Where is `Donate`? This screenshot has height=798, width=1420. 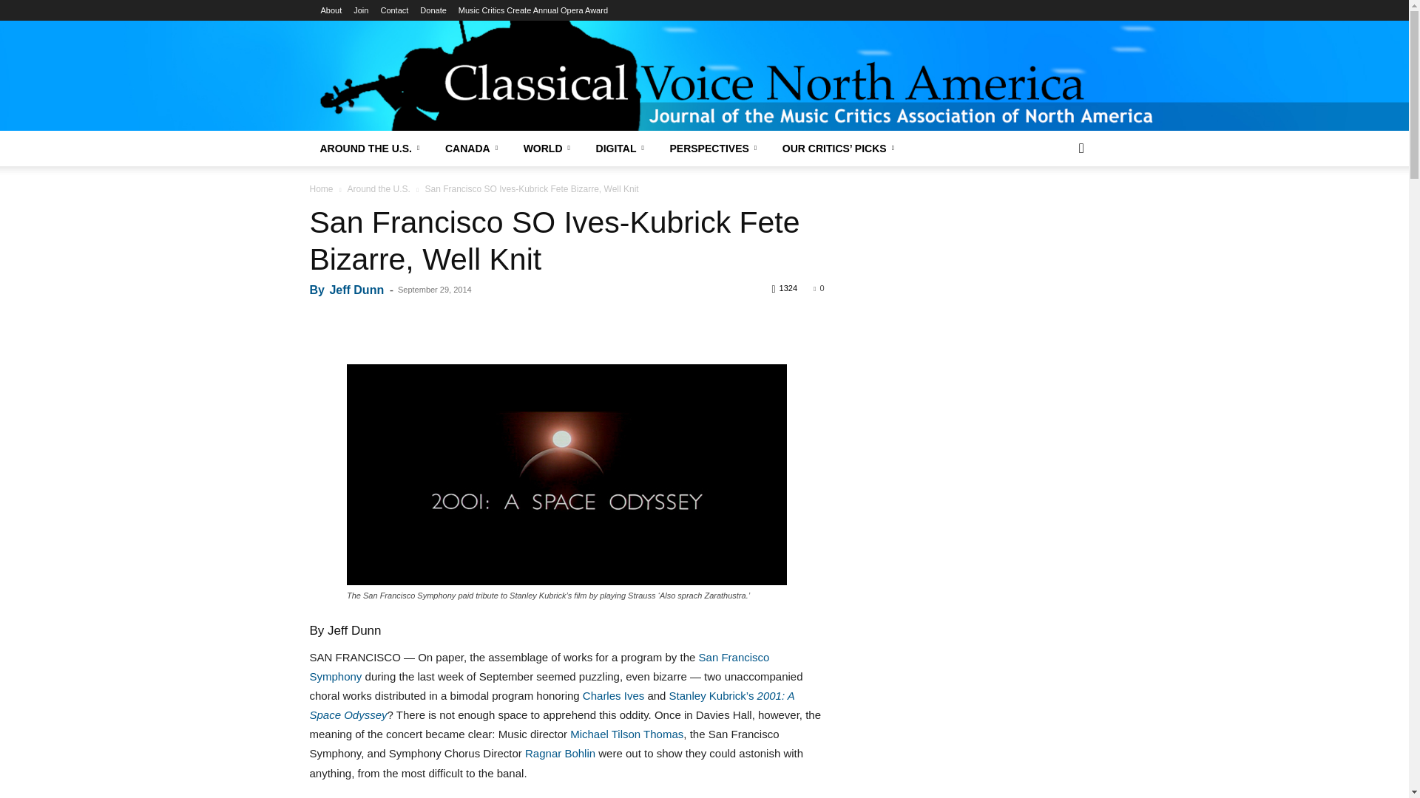 Donate is located at coordinates (433, 10).